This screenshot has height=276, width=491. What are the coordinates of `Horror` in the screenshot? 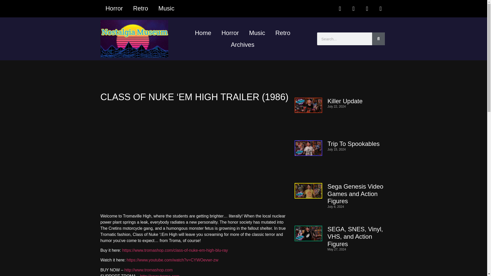 It's located at (230, 33).